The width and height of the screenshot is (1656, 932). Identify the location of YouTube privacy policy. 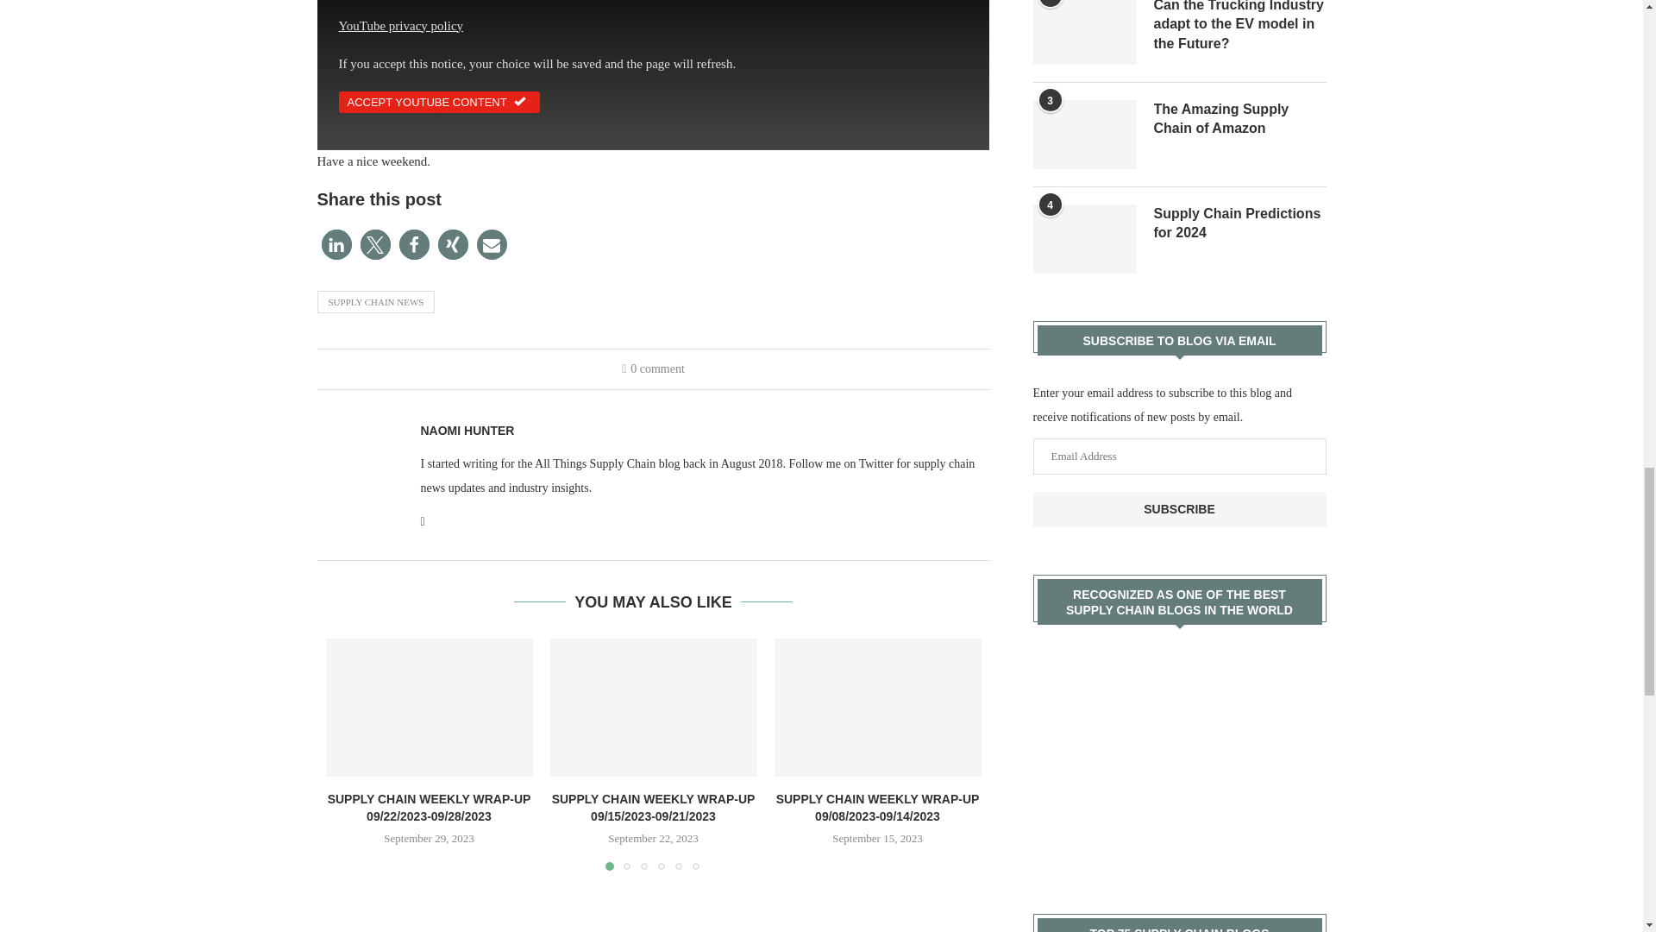
(400, 25).